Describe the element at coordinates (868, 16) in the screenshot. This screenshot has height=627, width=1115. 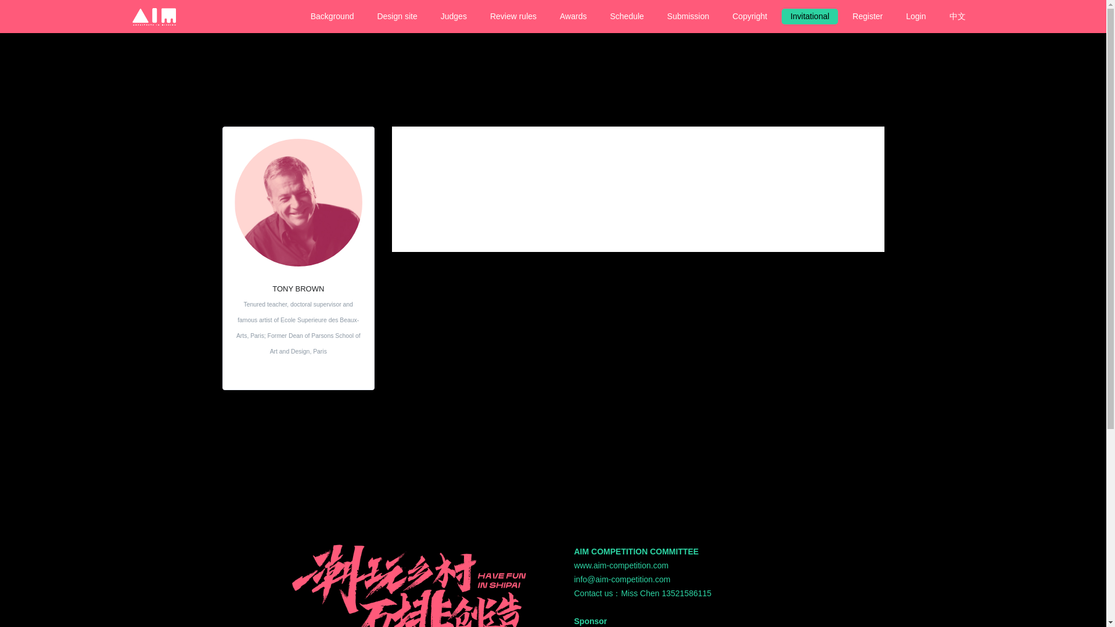
I see `Register` at that location.